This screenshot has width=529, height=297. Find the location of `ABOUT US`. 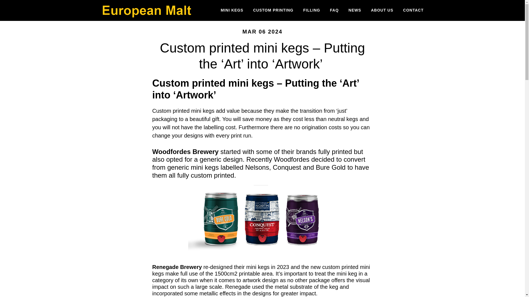

ABOUT US is located at coordinates (382, 10).